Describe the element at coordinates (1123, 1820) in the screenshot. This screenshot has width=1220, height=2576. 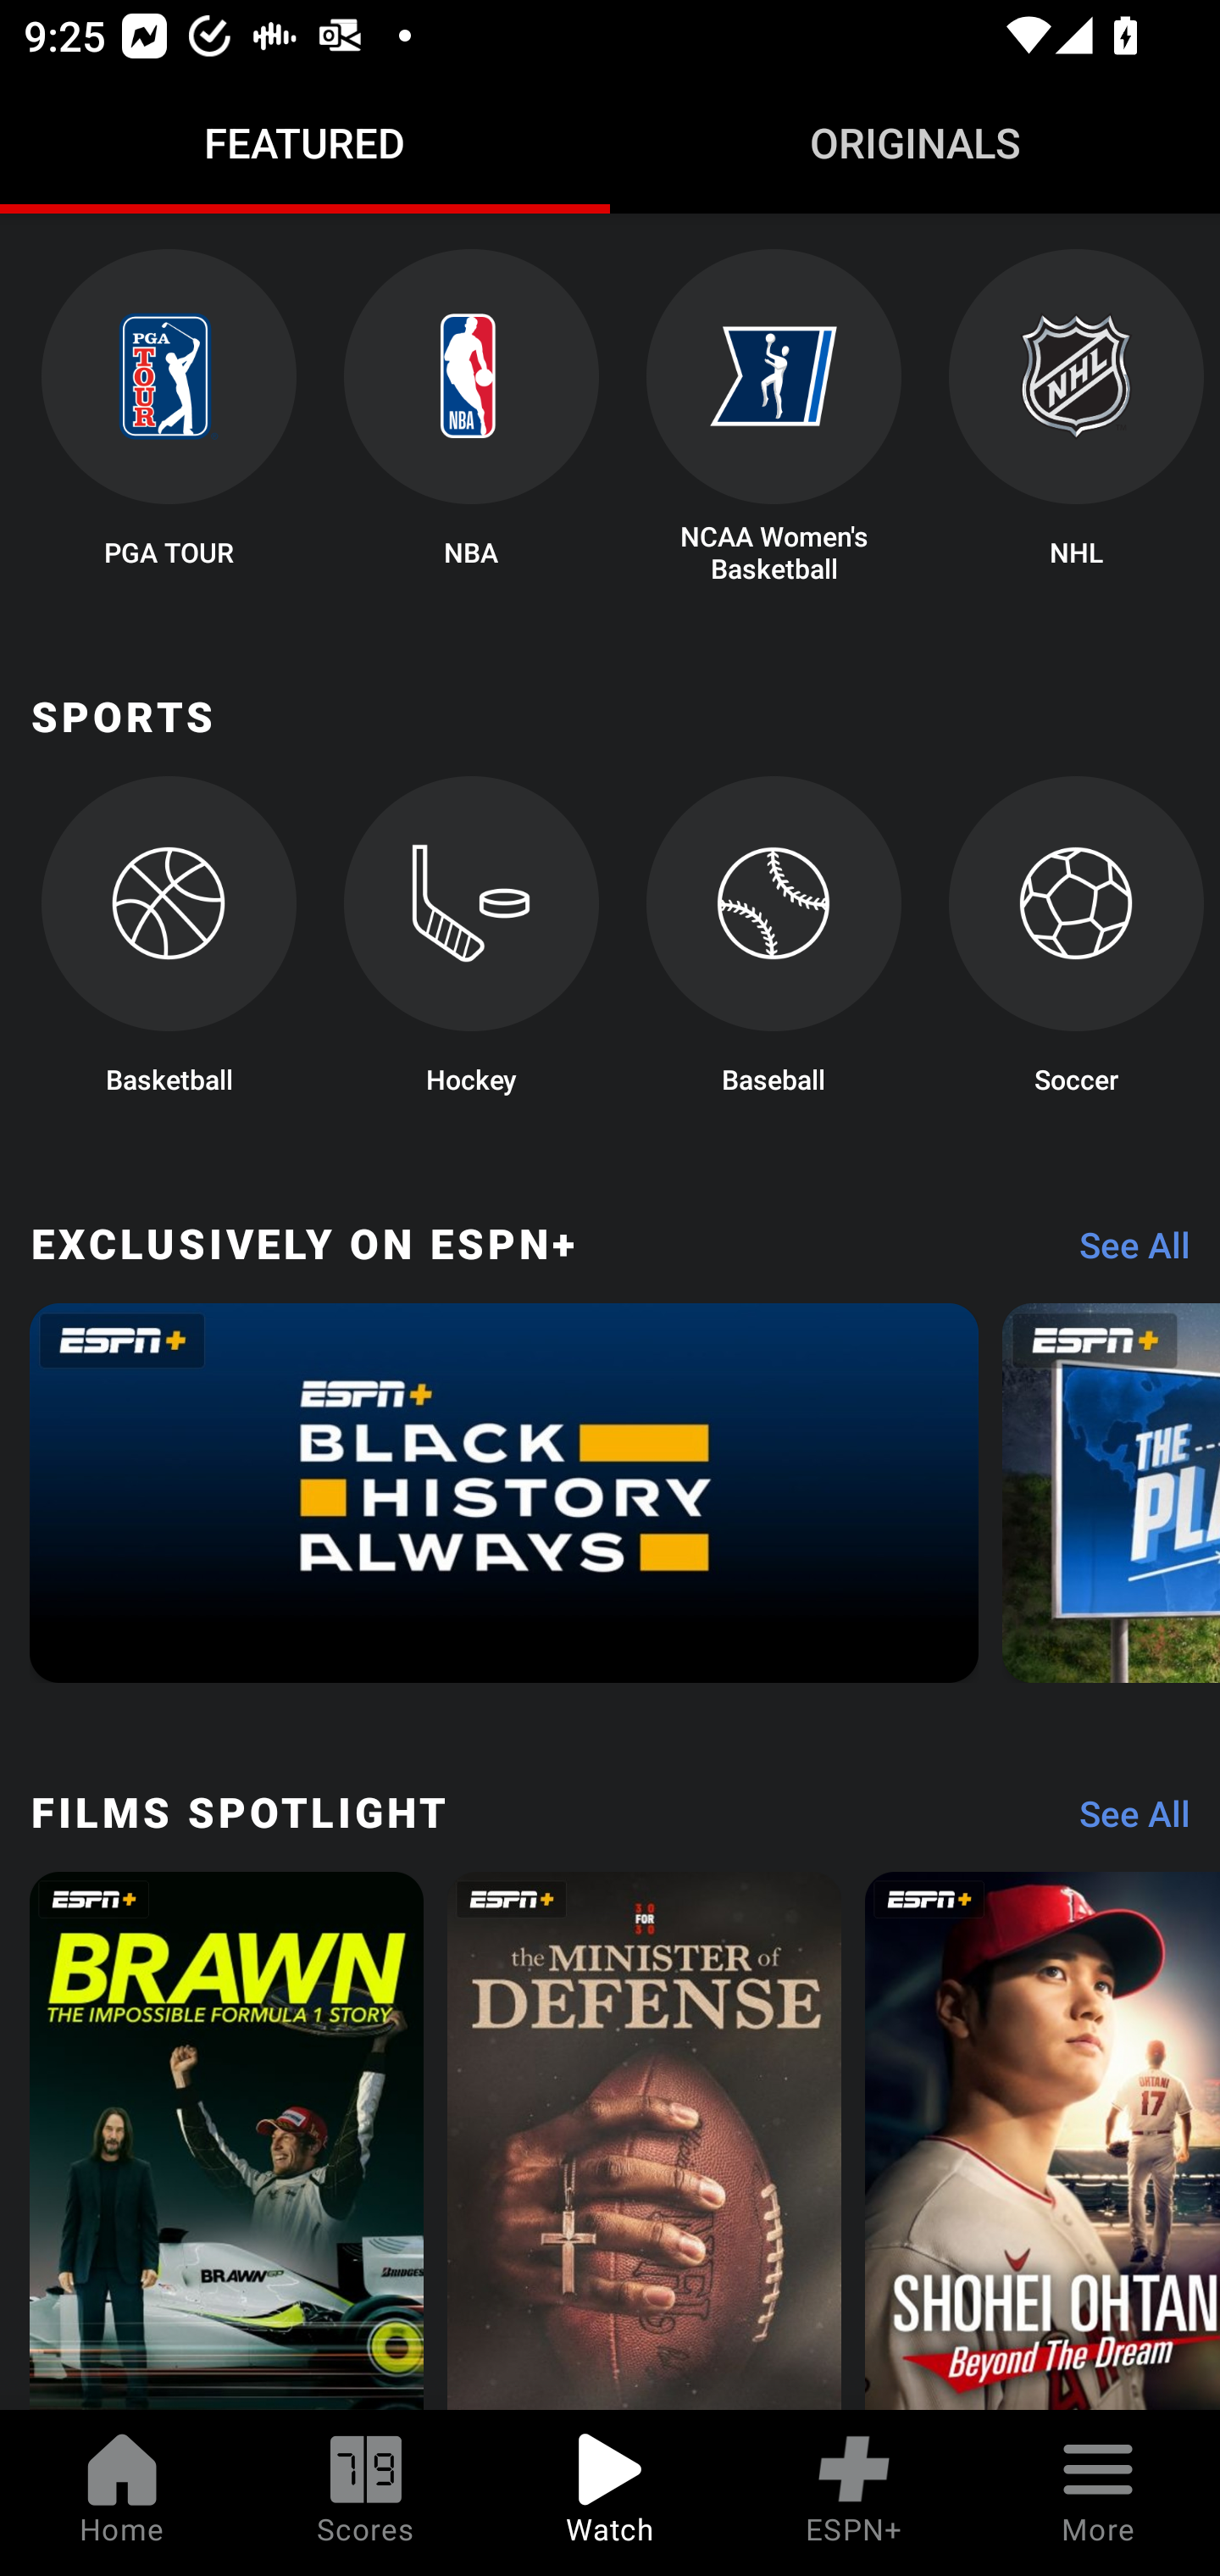
I see `See All` at that location.